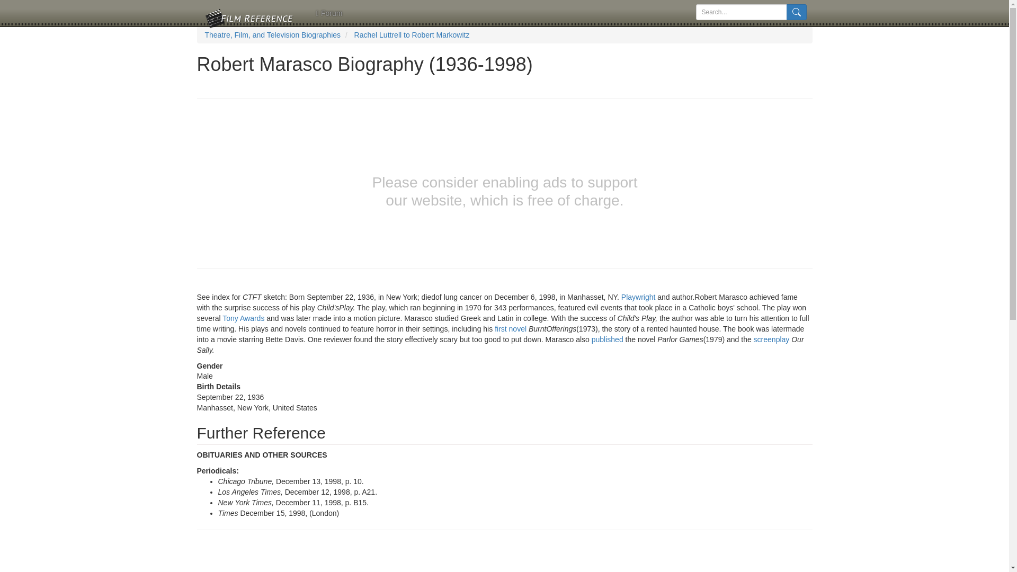 The height and width of the screenshot is (572, 1017). Describe the element at coordinates (511, 328) in the screenshot. I see `first novel` at that location.